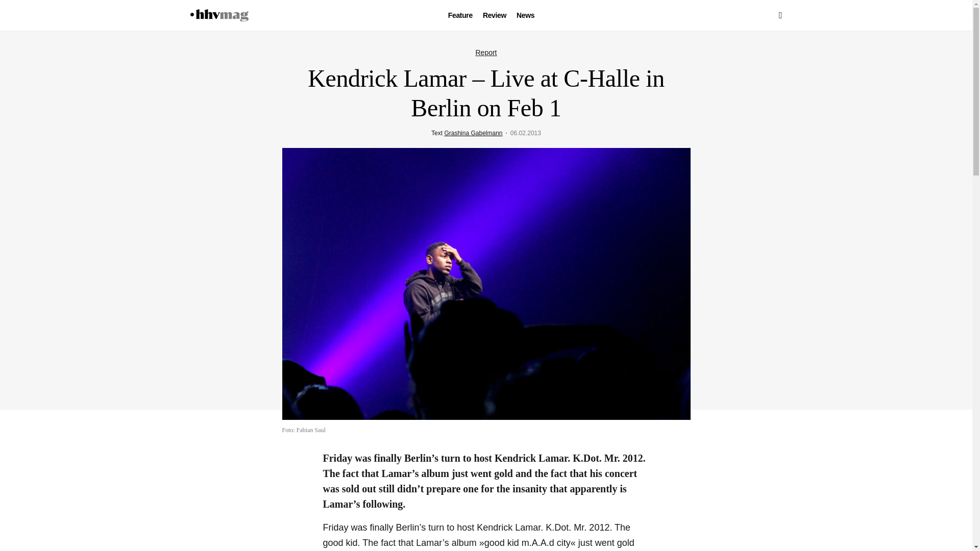 The width and height of the screenshot is (980, 551). I want to click on Report, so click(486, 53).